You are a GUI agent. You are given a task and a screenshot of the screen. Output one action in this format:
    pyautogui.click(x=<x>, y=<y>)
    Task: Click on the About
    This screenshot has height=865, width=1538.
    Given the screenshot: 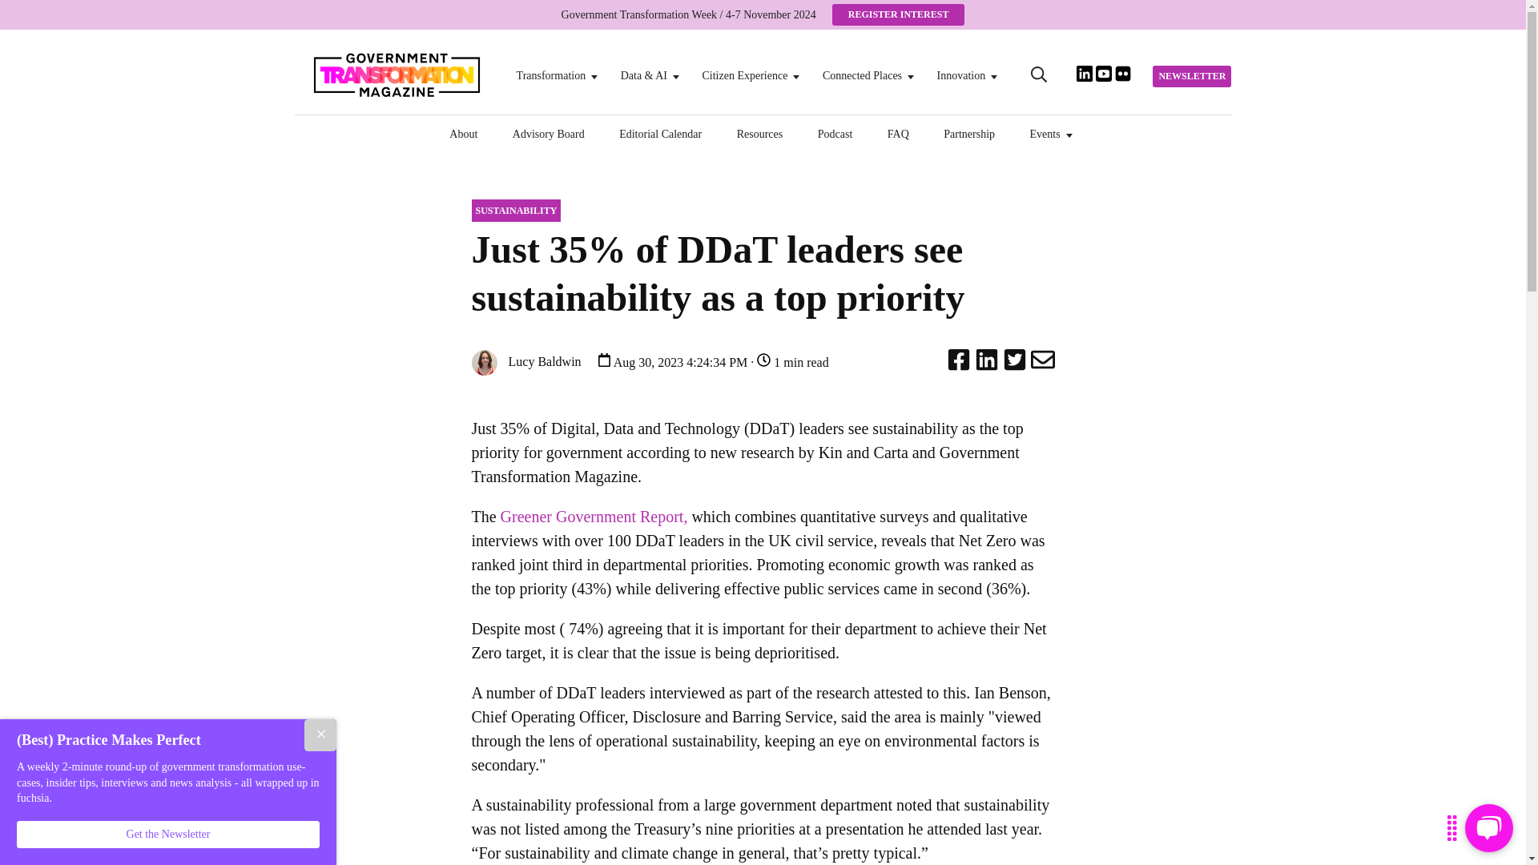 What is the action you would take?
    pyautogui.click(x=463, y=133)
    